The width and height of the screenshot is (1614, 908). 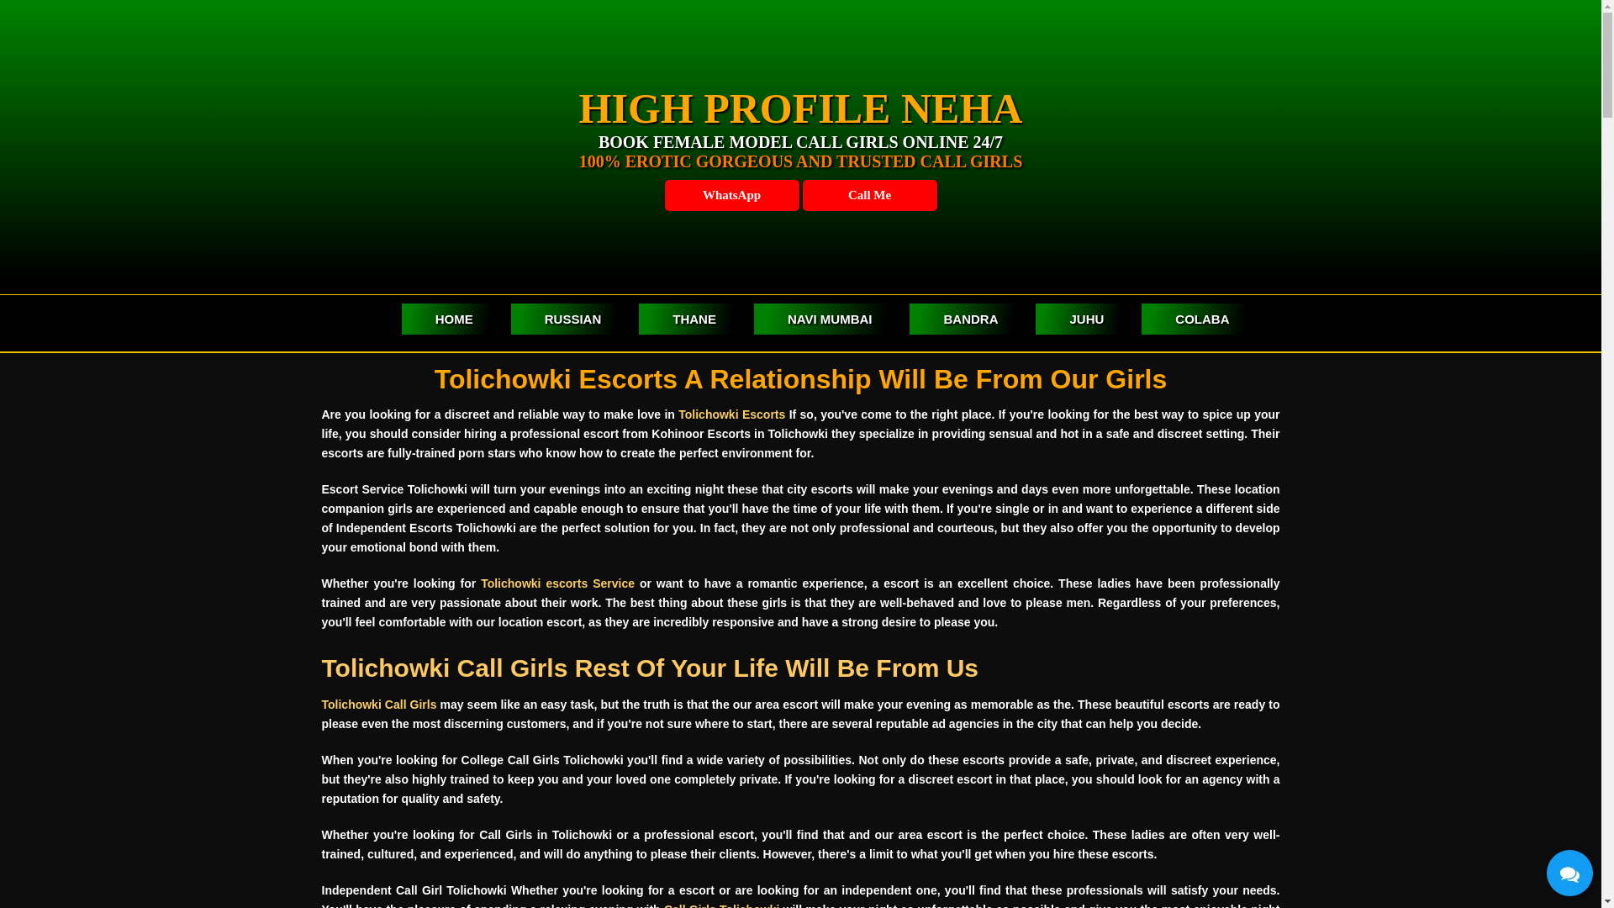 What do you see at coordinates (1194, 319) in the screenshot?
I see `COLABA` at bounding box center [1194, 319].